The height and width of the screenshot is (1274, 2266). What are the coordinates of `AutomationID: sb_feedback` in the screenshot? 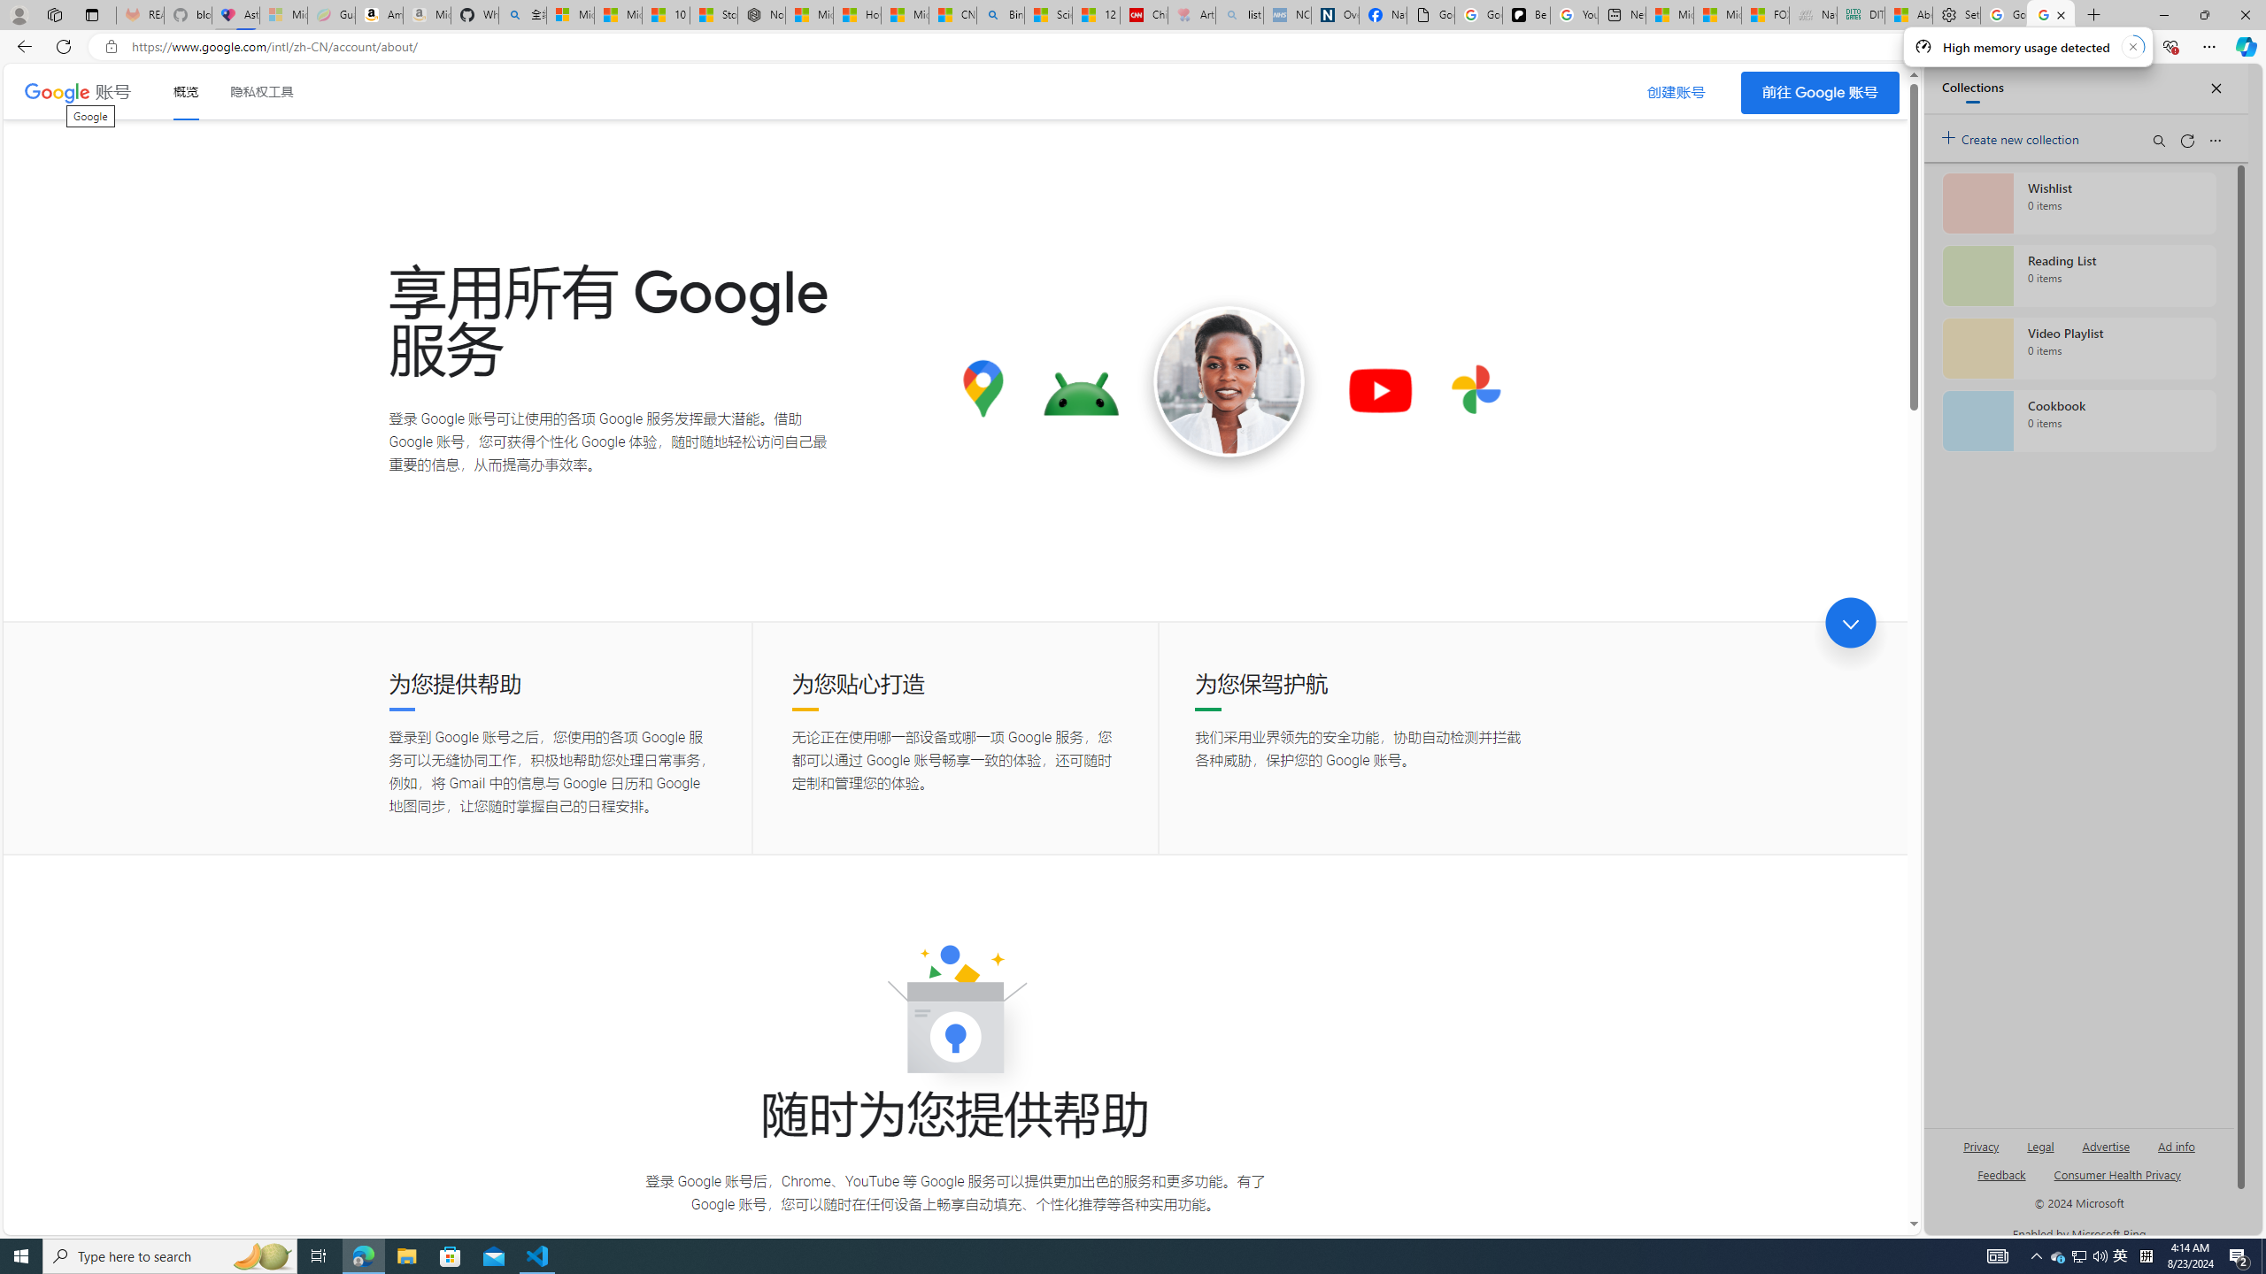 It's located at (2001, 1173).